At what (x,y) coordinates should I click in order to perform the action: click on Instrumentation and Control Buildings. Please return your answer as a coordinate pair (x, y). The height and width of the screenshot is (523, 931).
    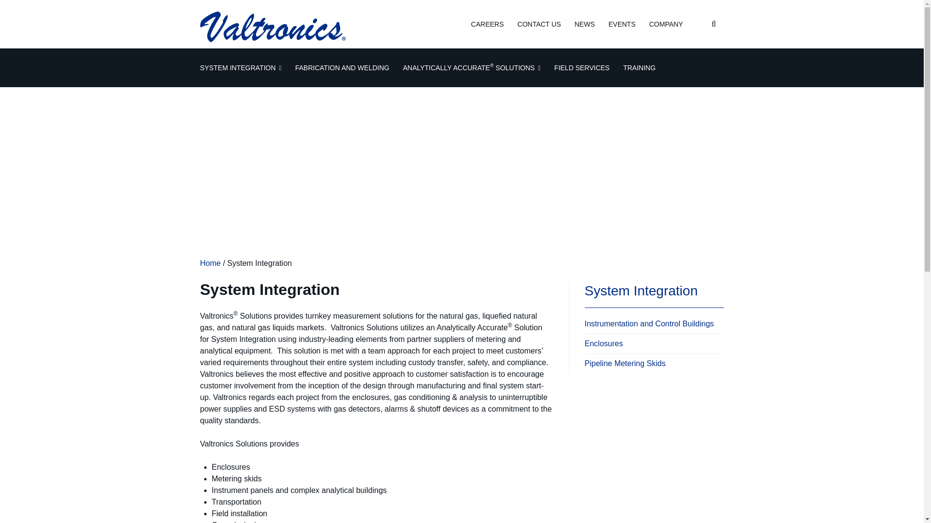
    Looking at the image, I should click on (654, 326).